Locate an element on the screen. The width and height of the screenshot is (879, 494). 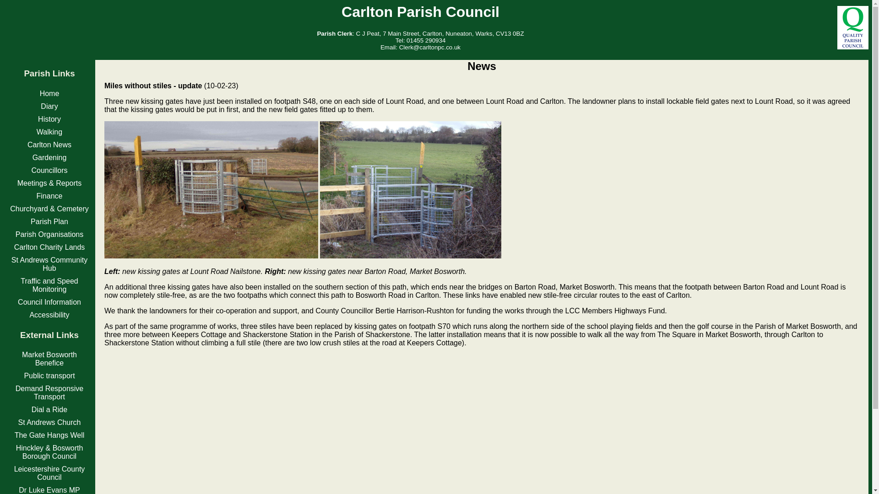
Dr Luke Evans MP is located at coordinates (49, 490).